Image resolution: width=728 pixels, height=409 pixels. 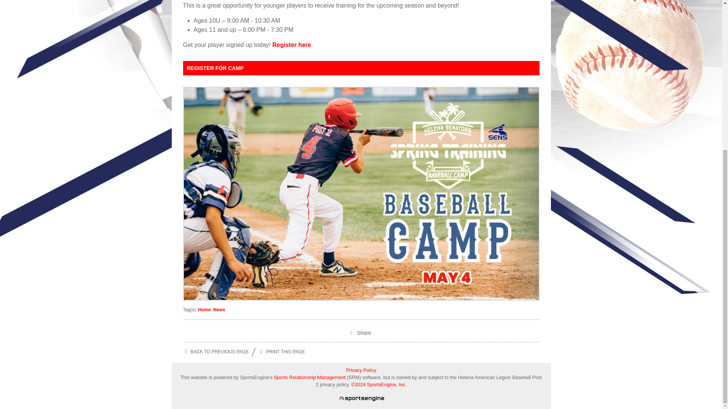 I want to click on Share, so click(x=361, y=334).